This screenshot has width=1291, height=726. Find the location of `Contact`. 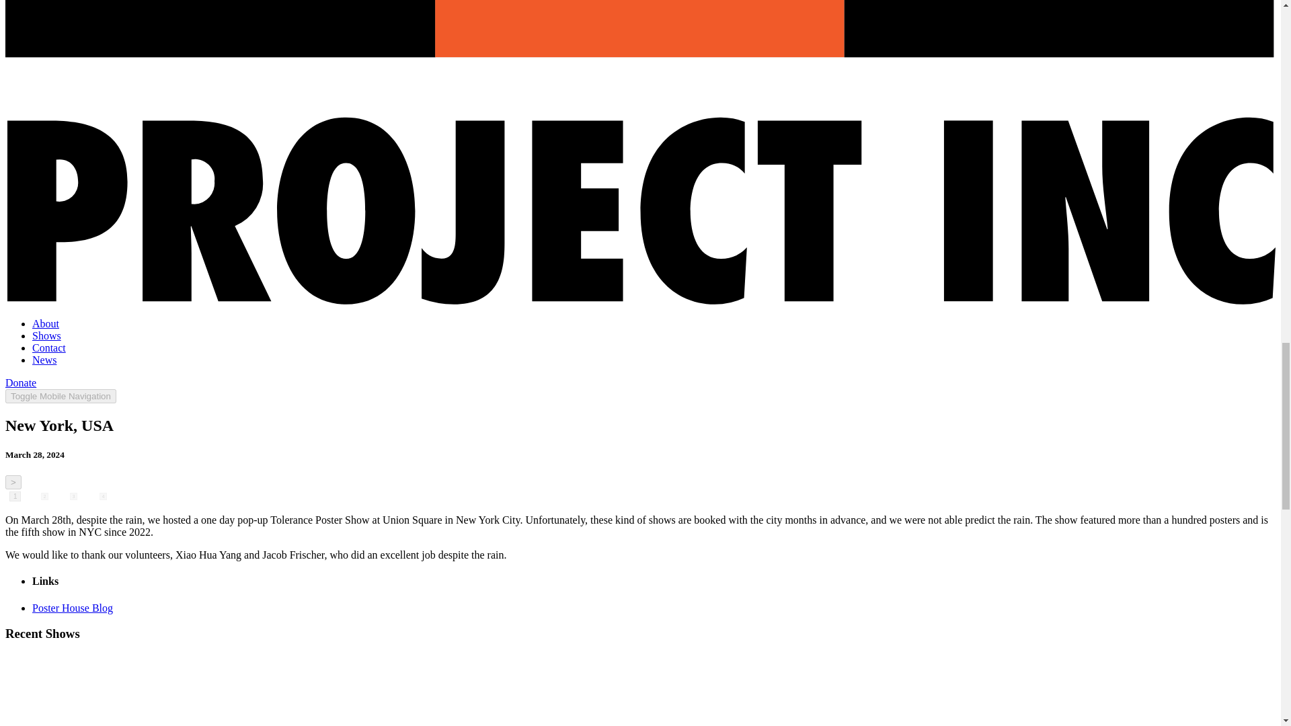

Contact is located at coordinates (48, 347).